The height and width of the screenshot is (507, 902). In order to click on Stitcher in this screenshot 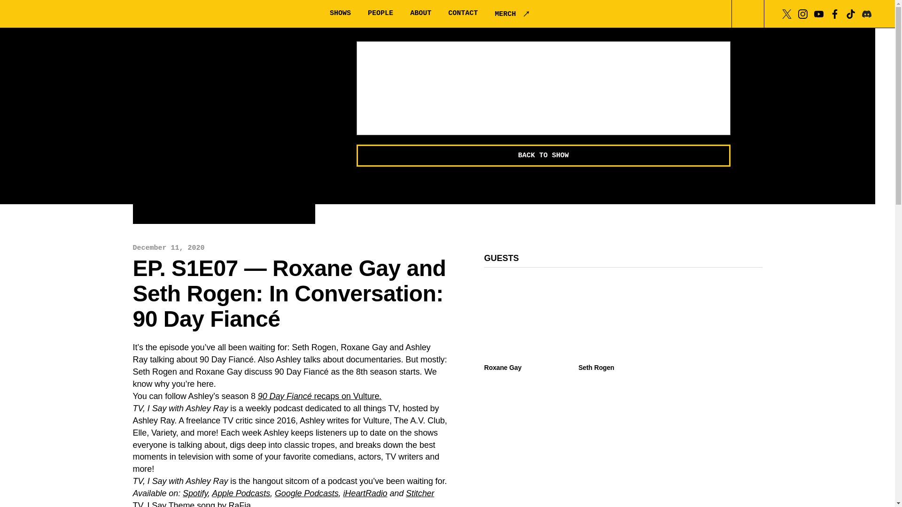, I will do `click(420, 493)`.